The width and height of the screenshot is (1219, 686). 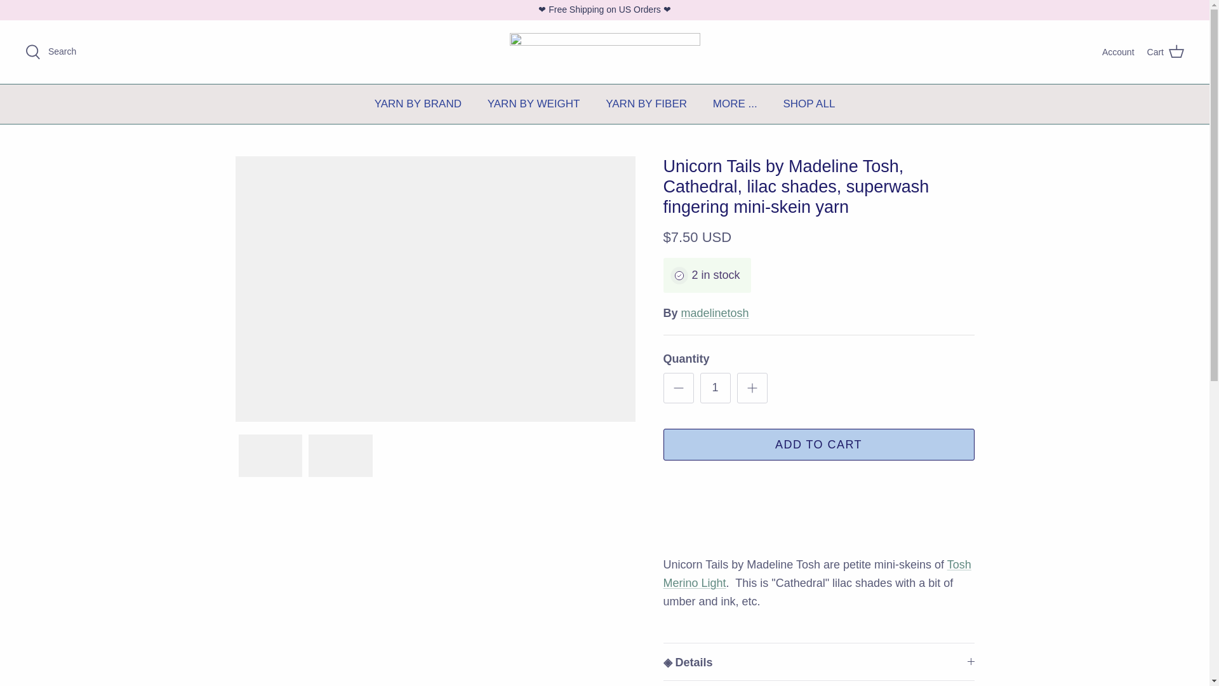 What do you see at coordinates (752, 388) in the screenshot?
I see `Plus` at bounding box center [752, 388].